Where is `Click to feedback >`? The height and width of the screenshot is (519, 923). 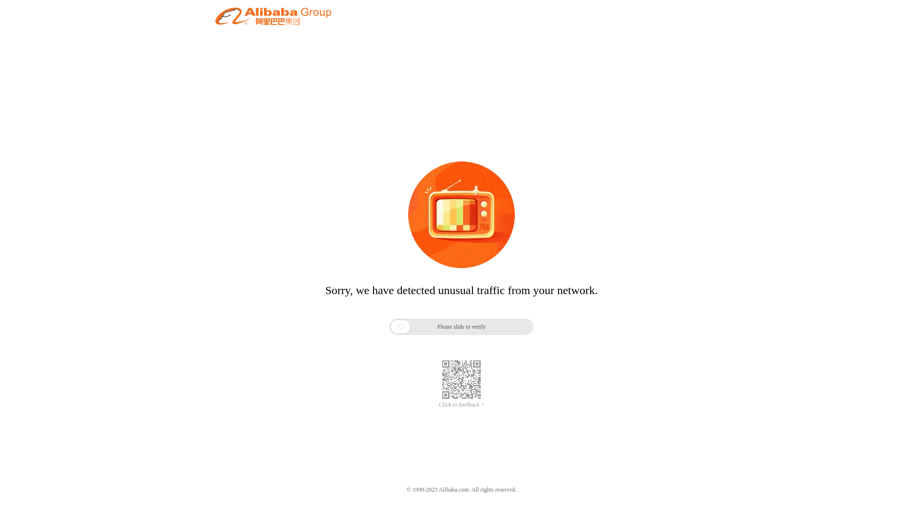 Click to feedback > is located at coordinates (461, 405).